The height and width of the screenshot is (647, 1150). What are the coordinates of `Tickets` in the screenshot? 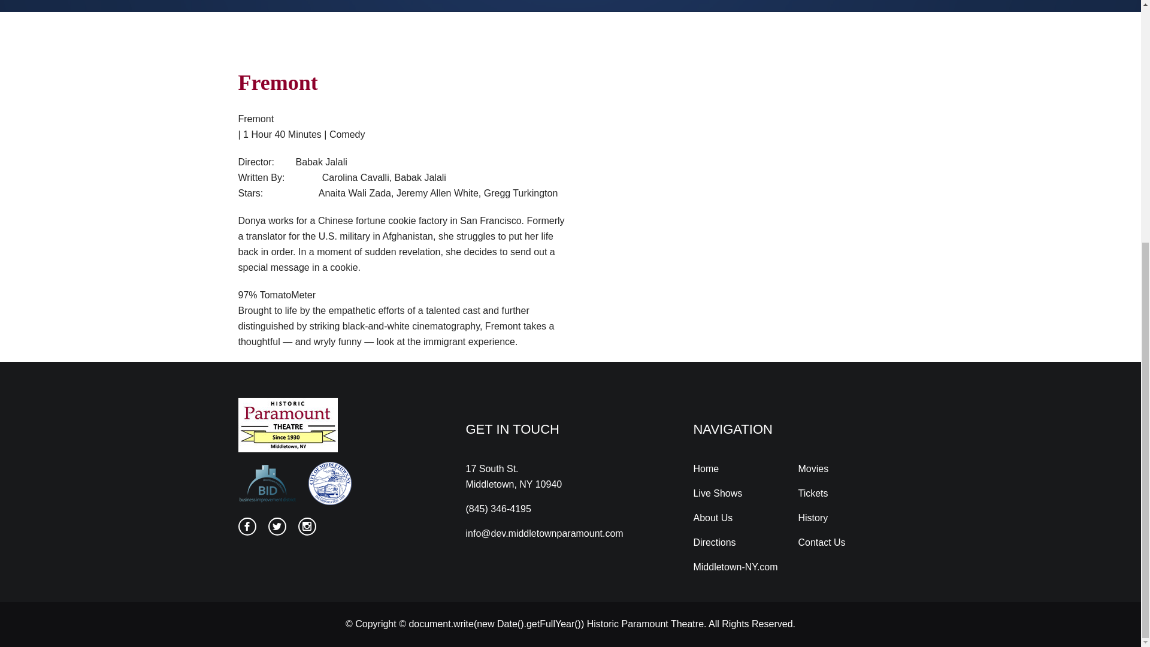 It's located at (813, 494).